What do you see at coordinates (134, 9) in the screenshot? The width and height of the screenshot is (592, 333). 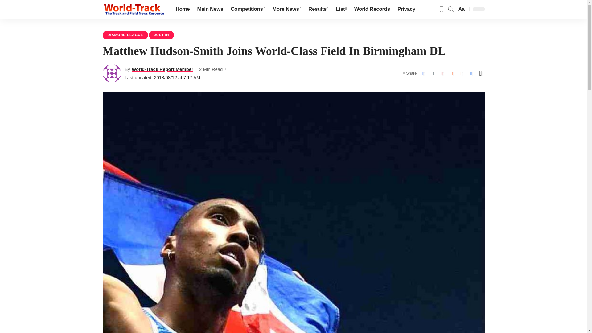 I see `World-Track and Field` at bounding box center [134, 9].